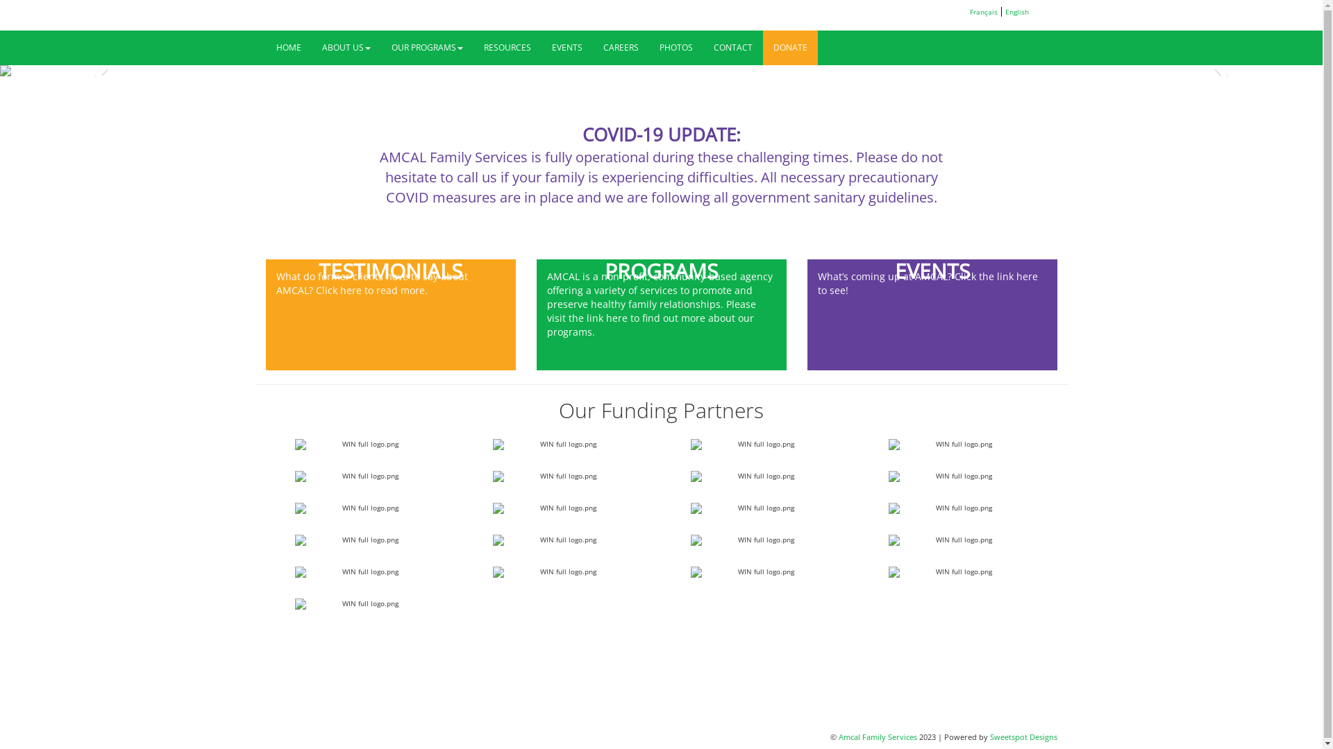 The width and height of the screenshot is (1333, 749). I want to click on RESOURCES, so click(508, 48).